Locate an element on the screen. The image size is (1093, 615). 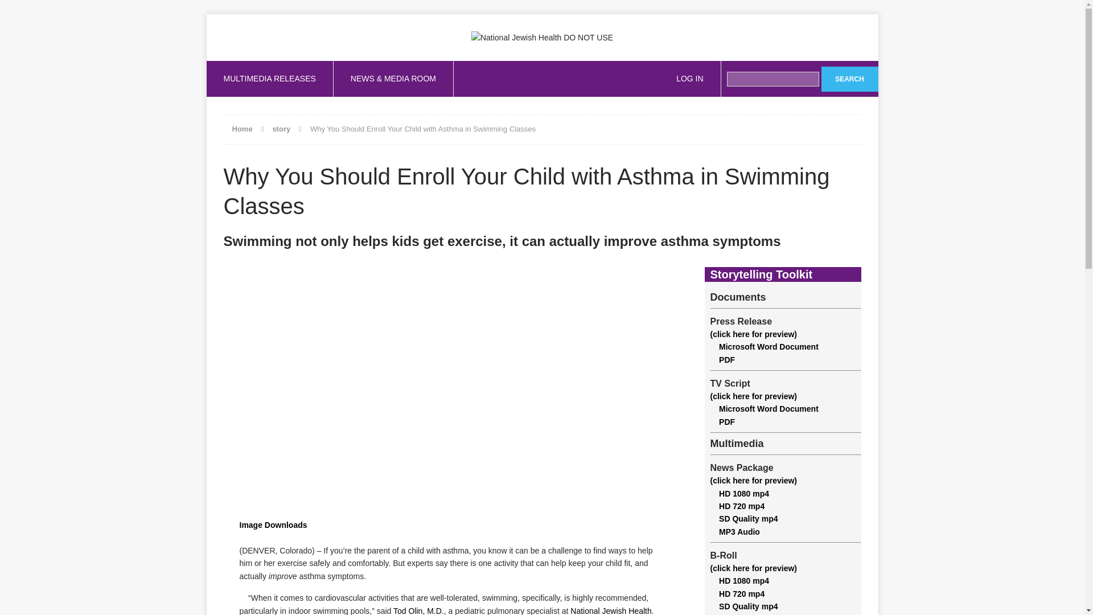
National Jewish Health is located at coordinates (611, 610).